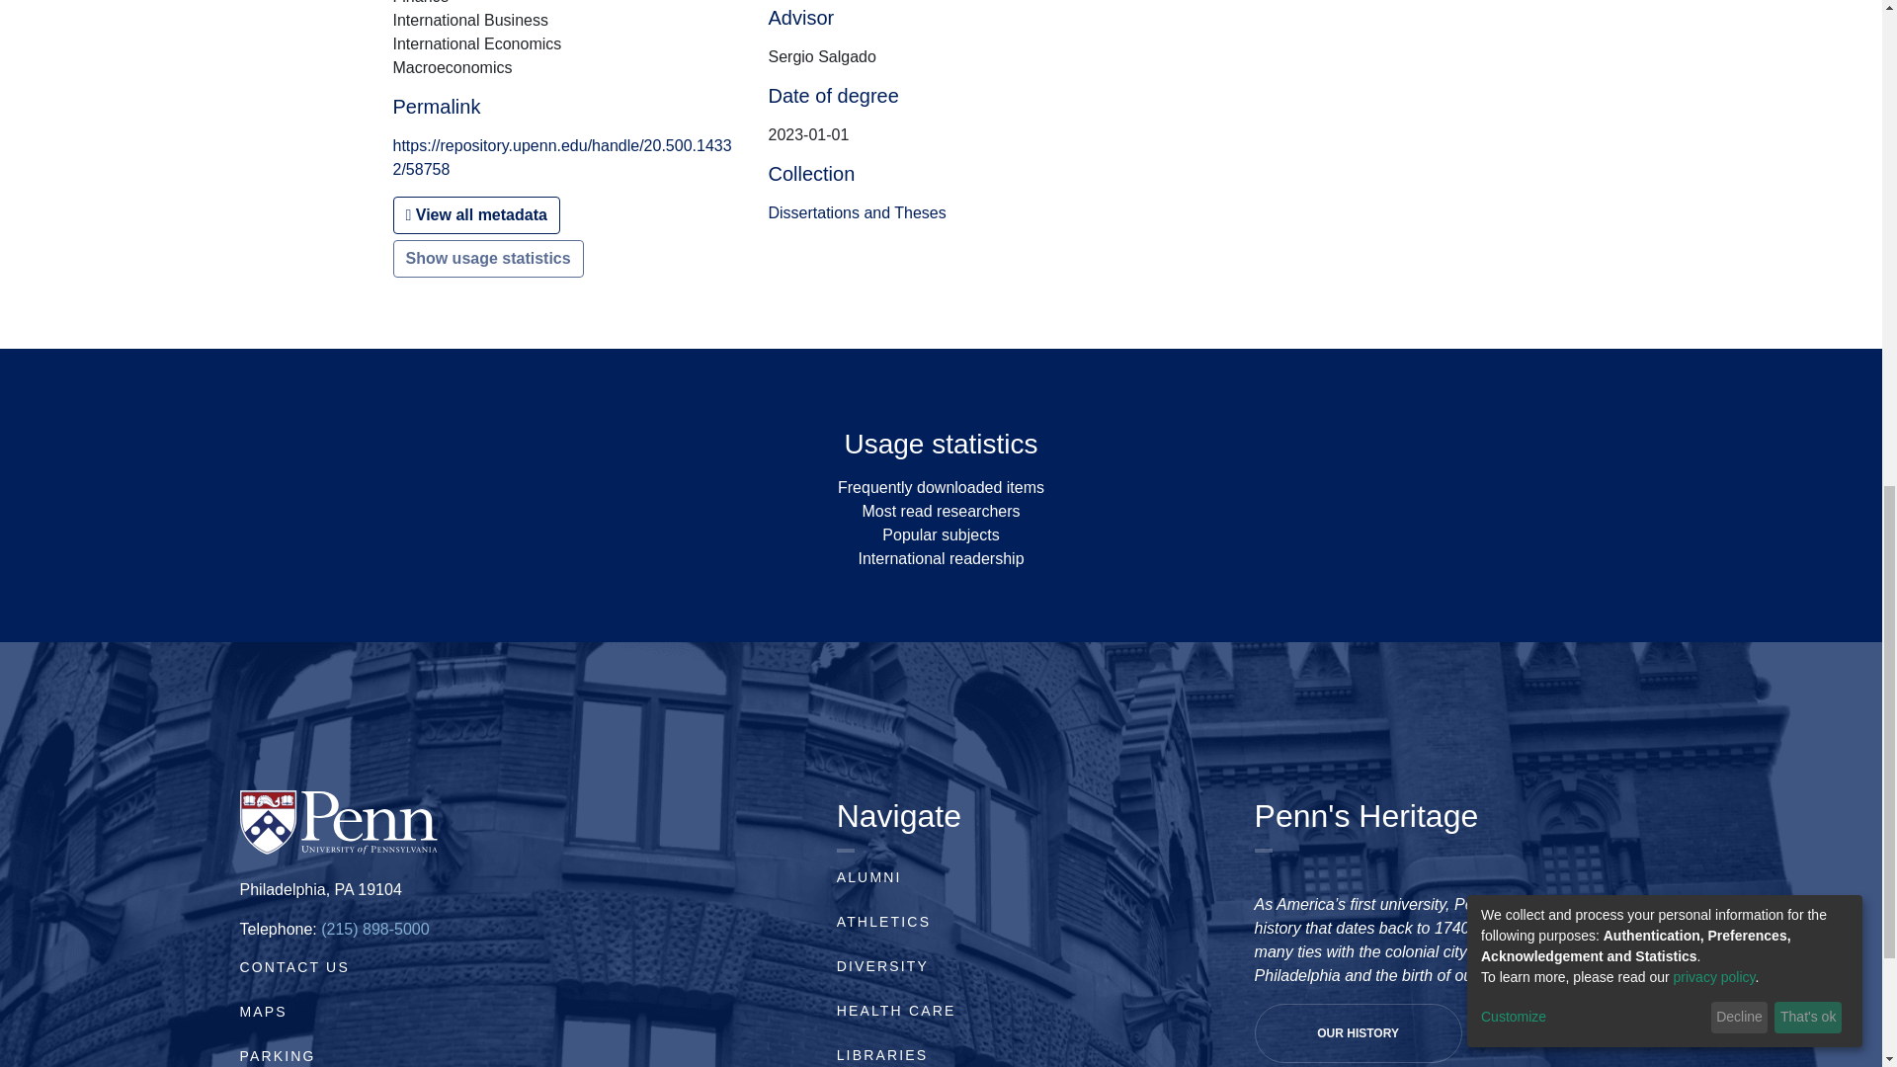  Describe the element at coordinates (262, 1012) in the screenshot. I see `MAPS` at that location.